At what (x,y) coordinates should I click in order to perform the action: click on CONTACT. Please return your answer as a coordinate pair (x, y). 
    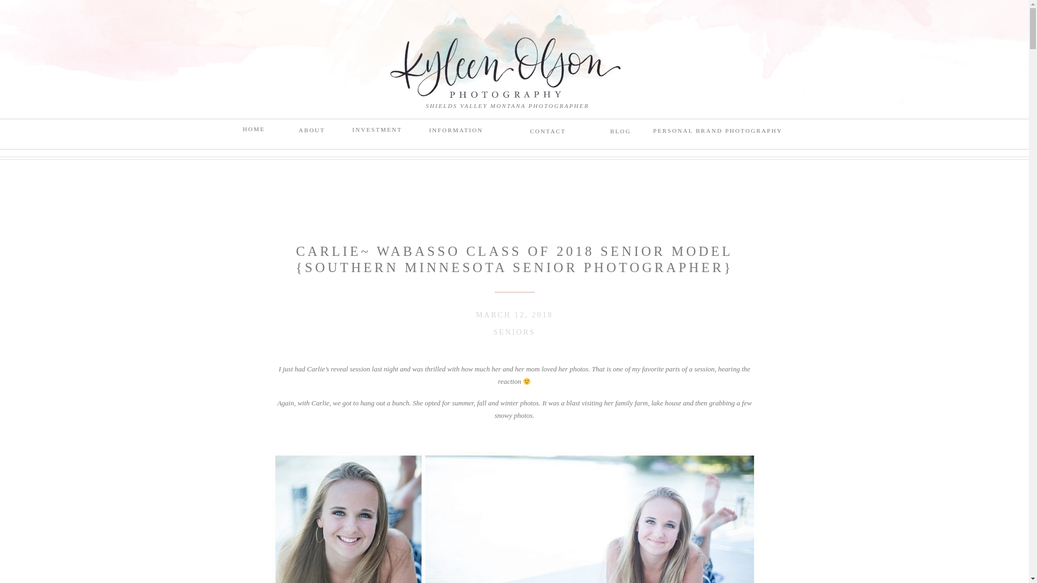
    Looking at the image, I should click on (548, 133).